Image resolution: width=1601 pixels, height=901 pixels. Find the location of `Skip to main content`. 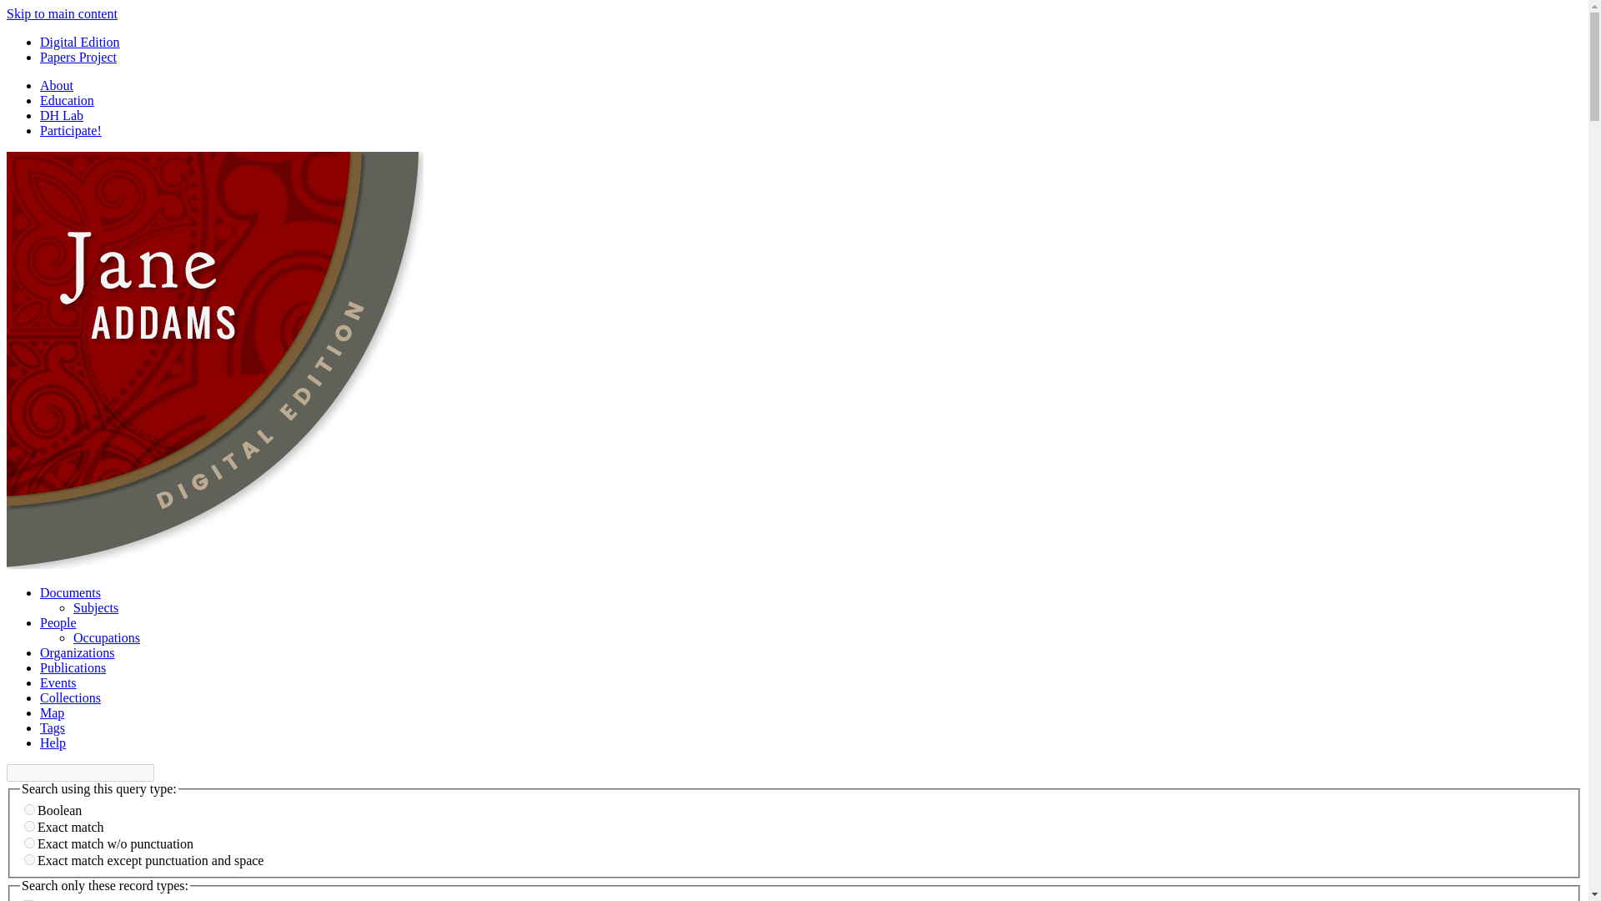

Skip to main content is located at coordinates (62, 13).